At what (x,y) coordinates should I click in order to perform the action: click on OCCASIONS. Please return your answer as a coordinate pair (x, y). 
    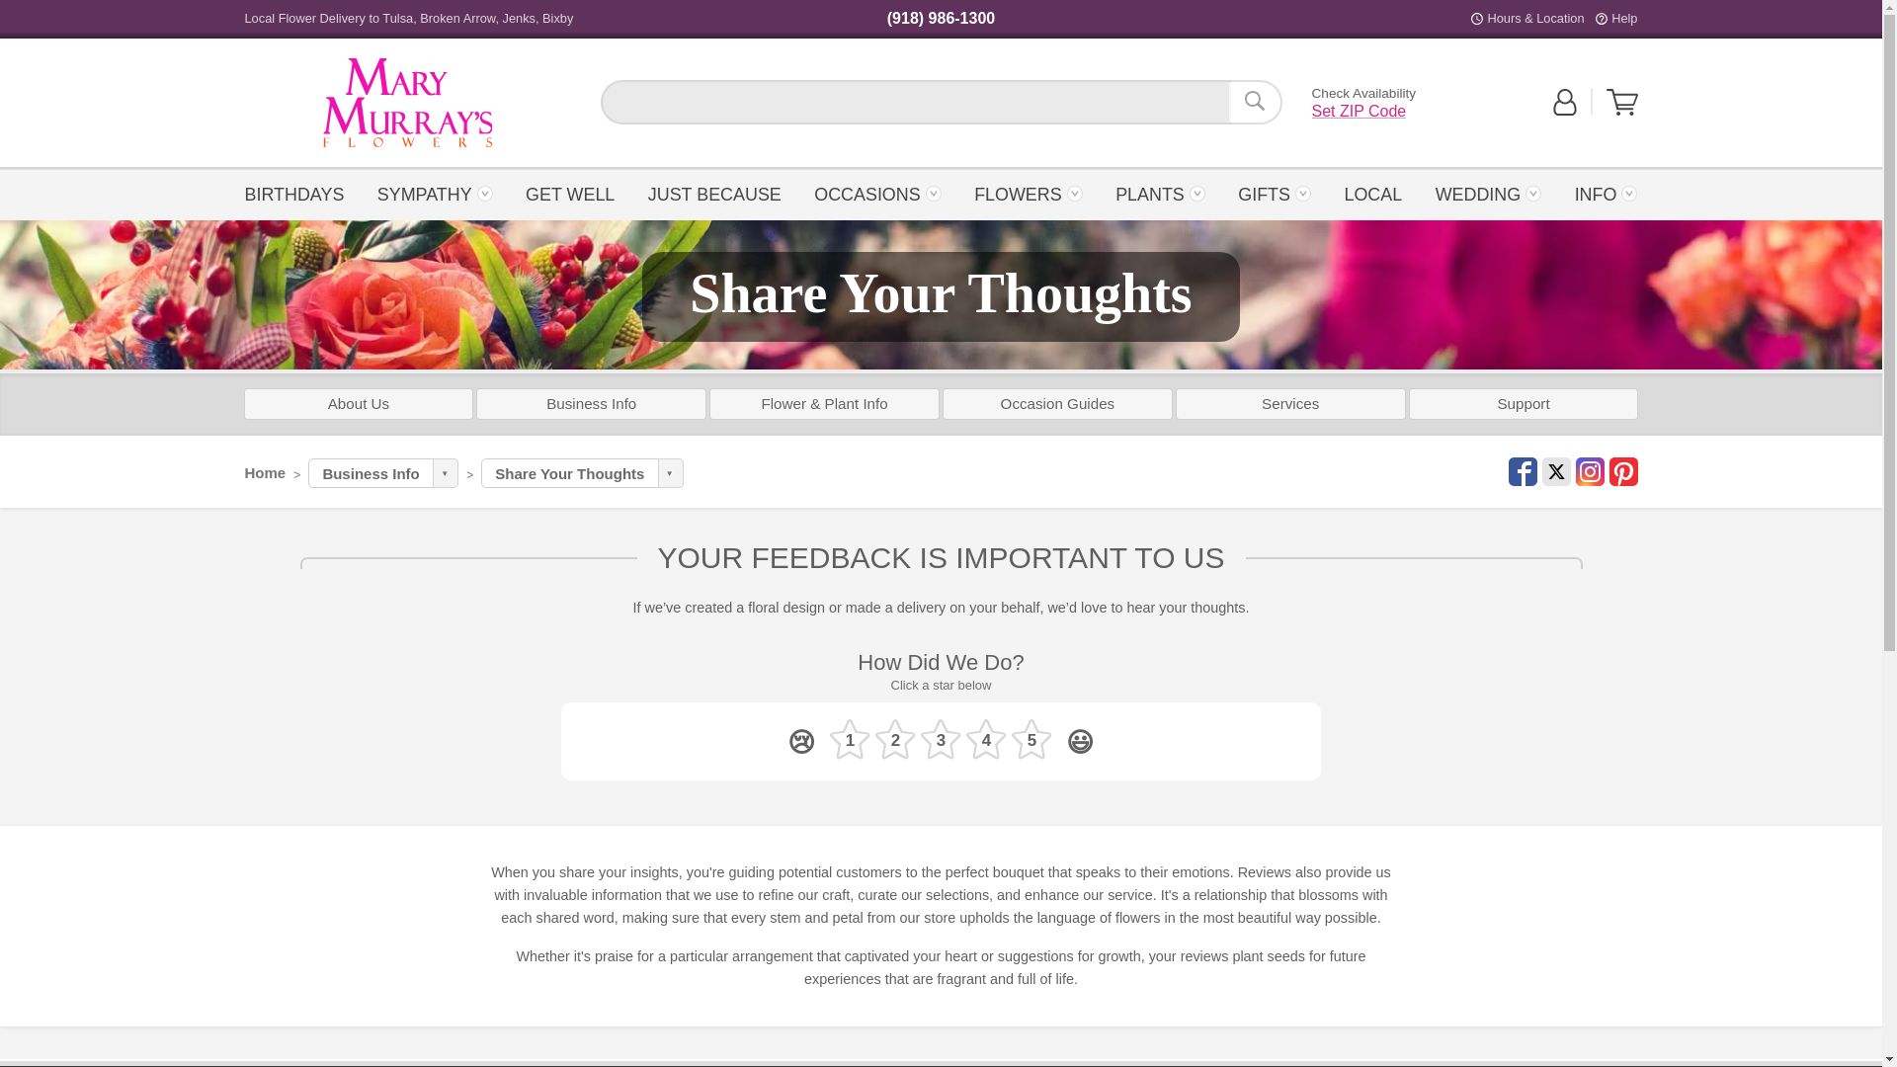
    Looking at the image, I should click on (877, 193).